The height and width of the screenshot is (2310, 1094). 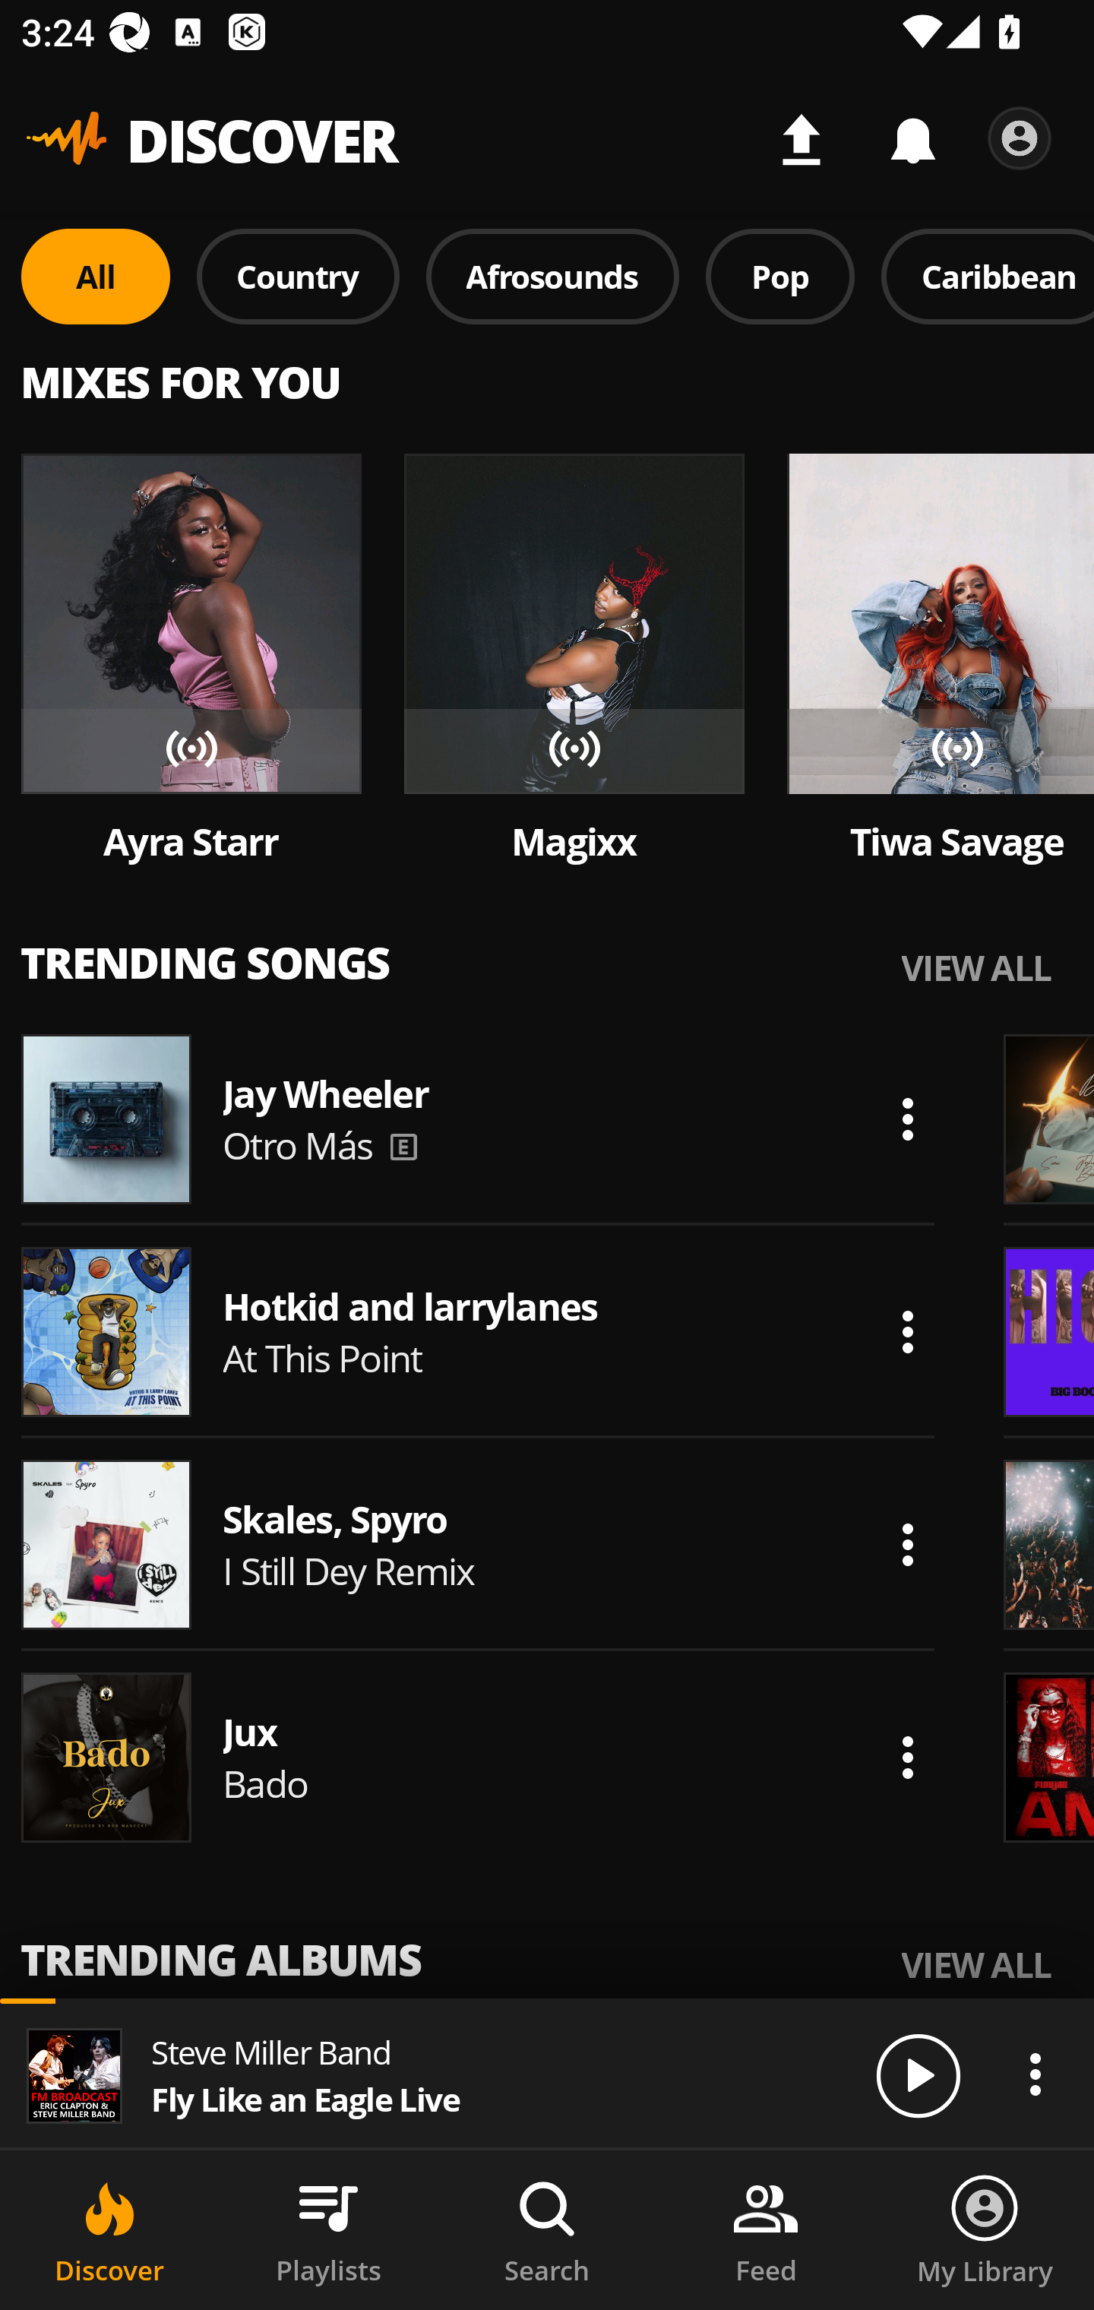 I want to click on Actions, so click(x=907, y=1544).